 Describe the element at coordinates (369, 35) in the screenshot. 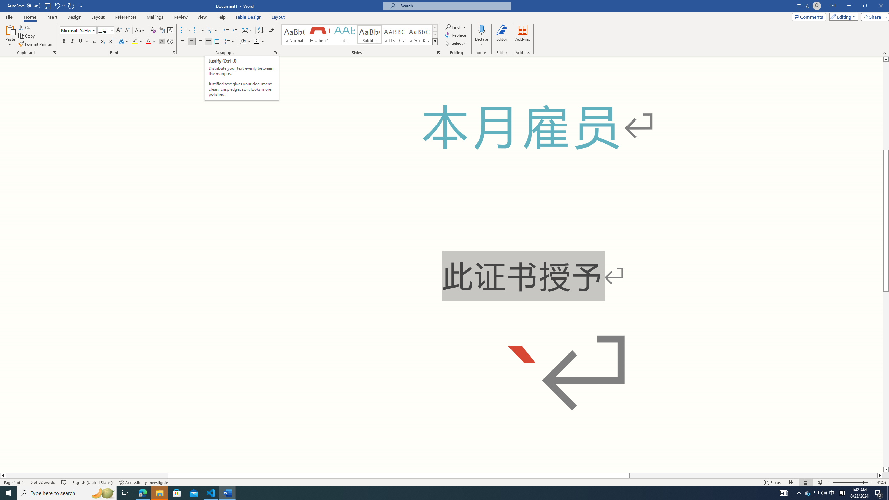

I see `Subtitle` at that location.